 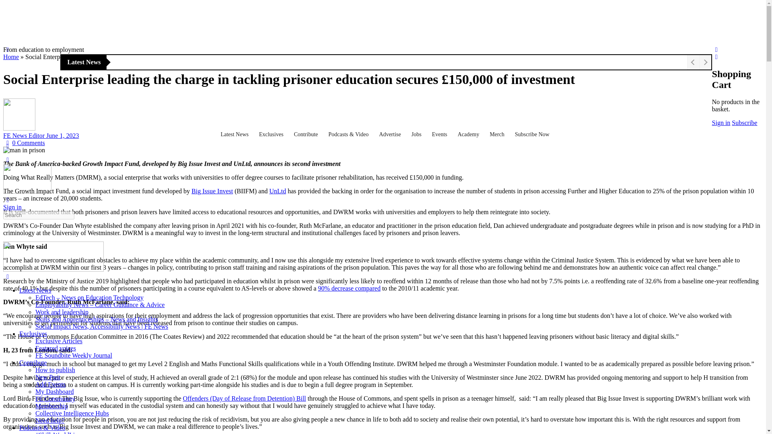 What do you see at coordinates (721, 123) in the screenshot?
I see `Sign in` at bounding box center [721, 123].